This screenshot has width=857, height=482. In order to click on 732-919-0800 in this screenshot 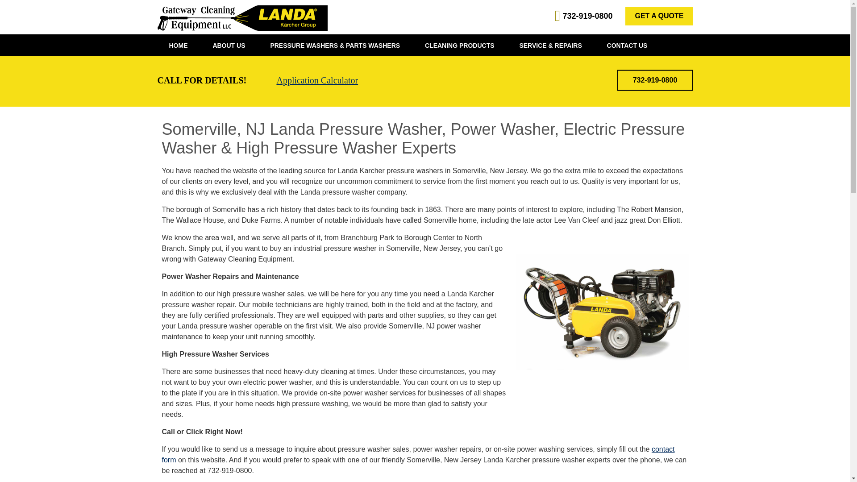, I will do `click(654, 80)`.